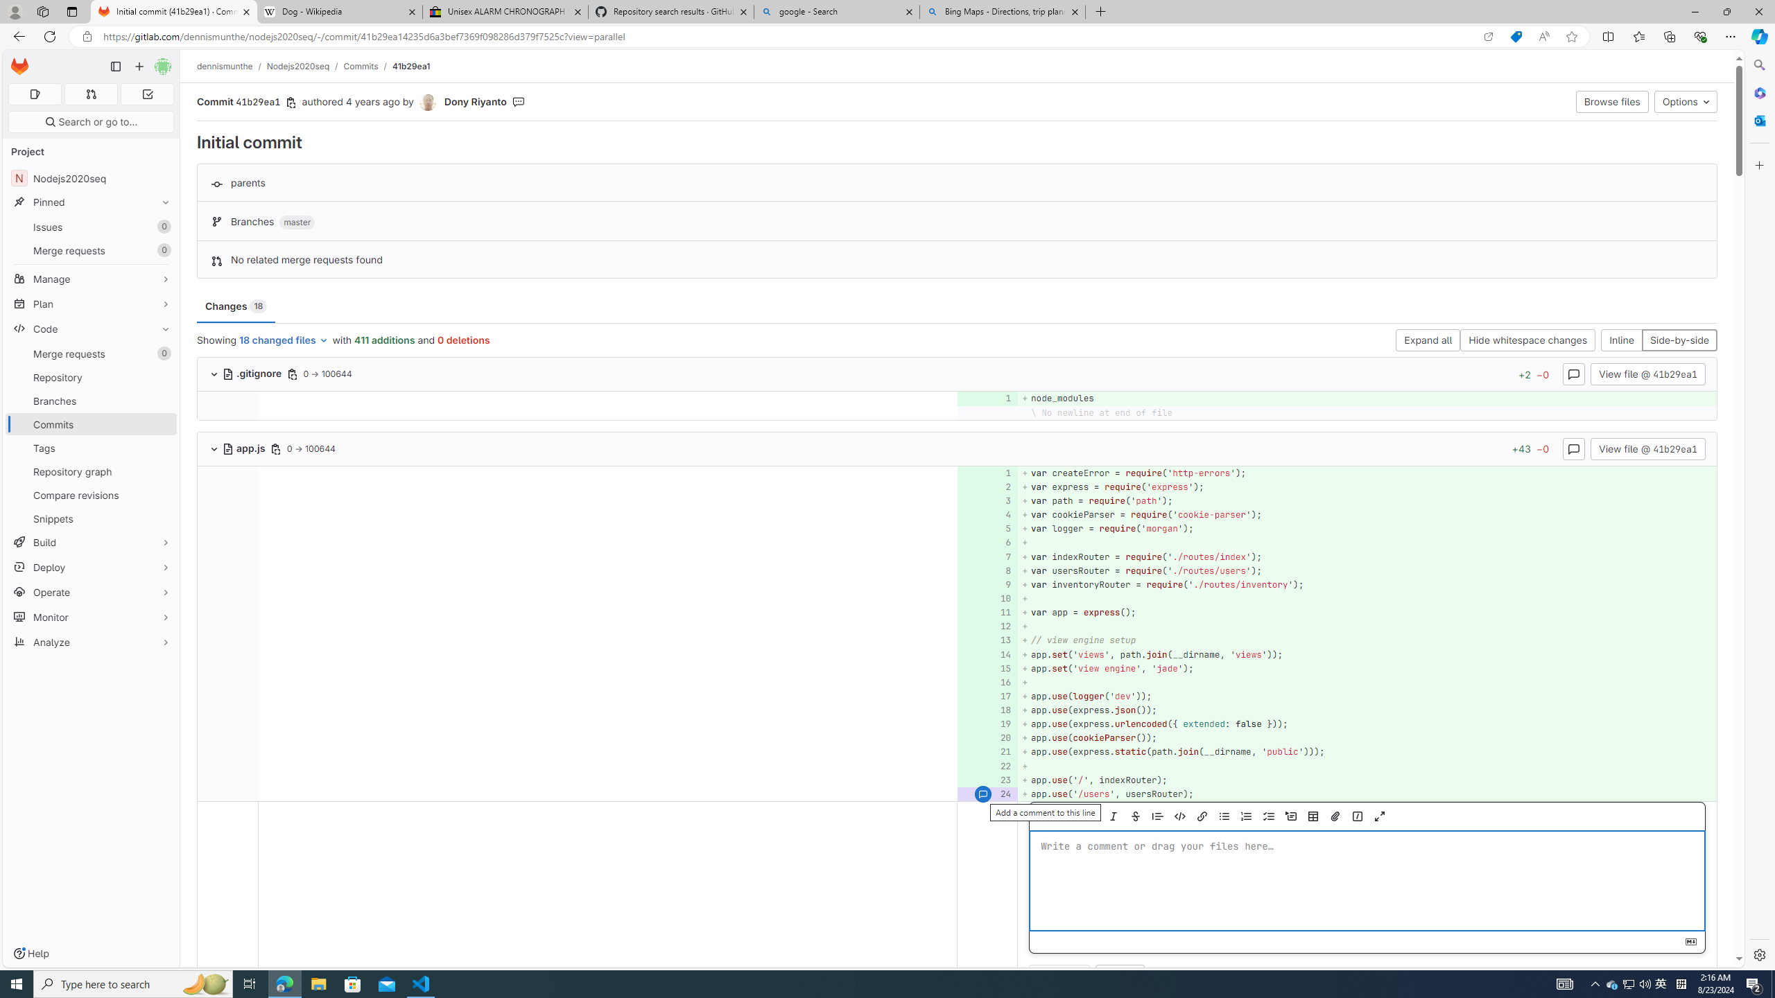 The image size is (1775, 998). What do you see at coordinates (987, 557) in the screenshot?
I see `Add a comment to this line 7` at bounding box center [987, 557].